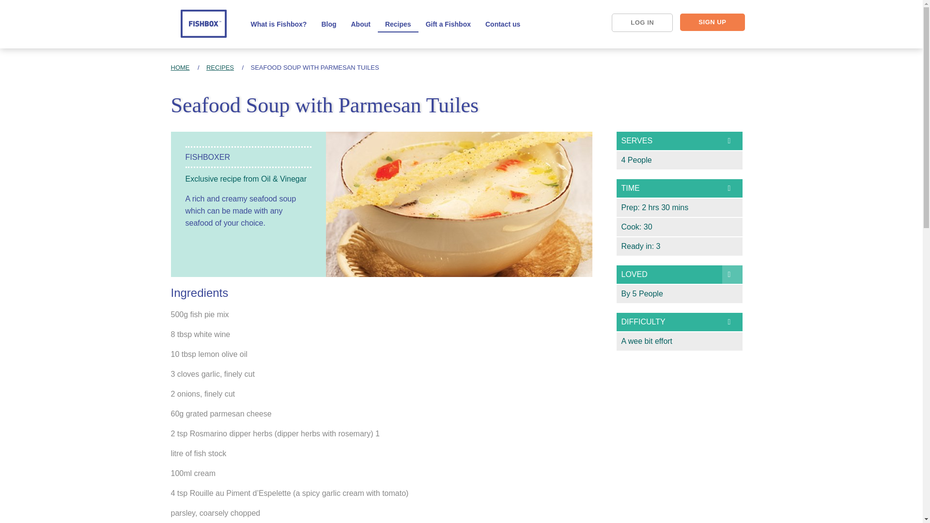 The height and width of the screenshot is (523, 930). I want to click on About, so click(360, 24).